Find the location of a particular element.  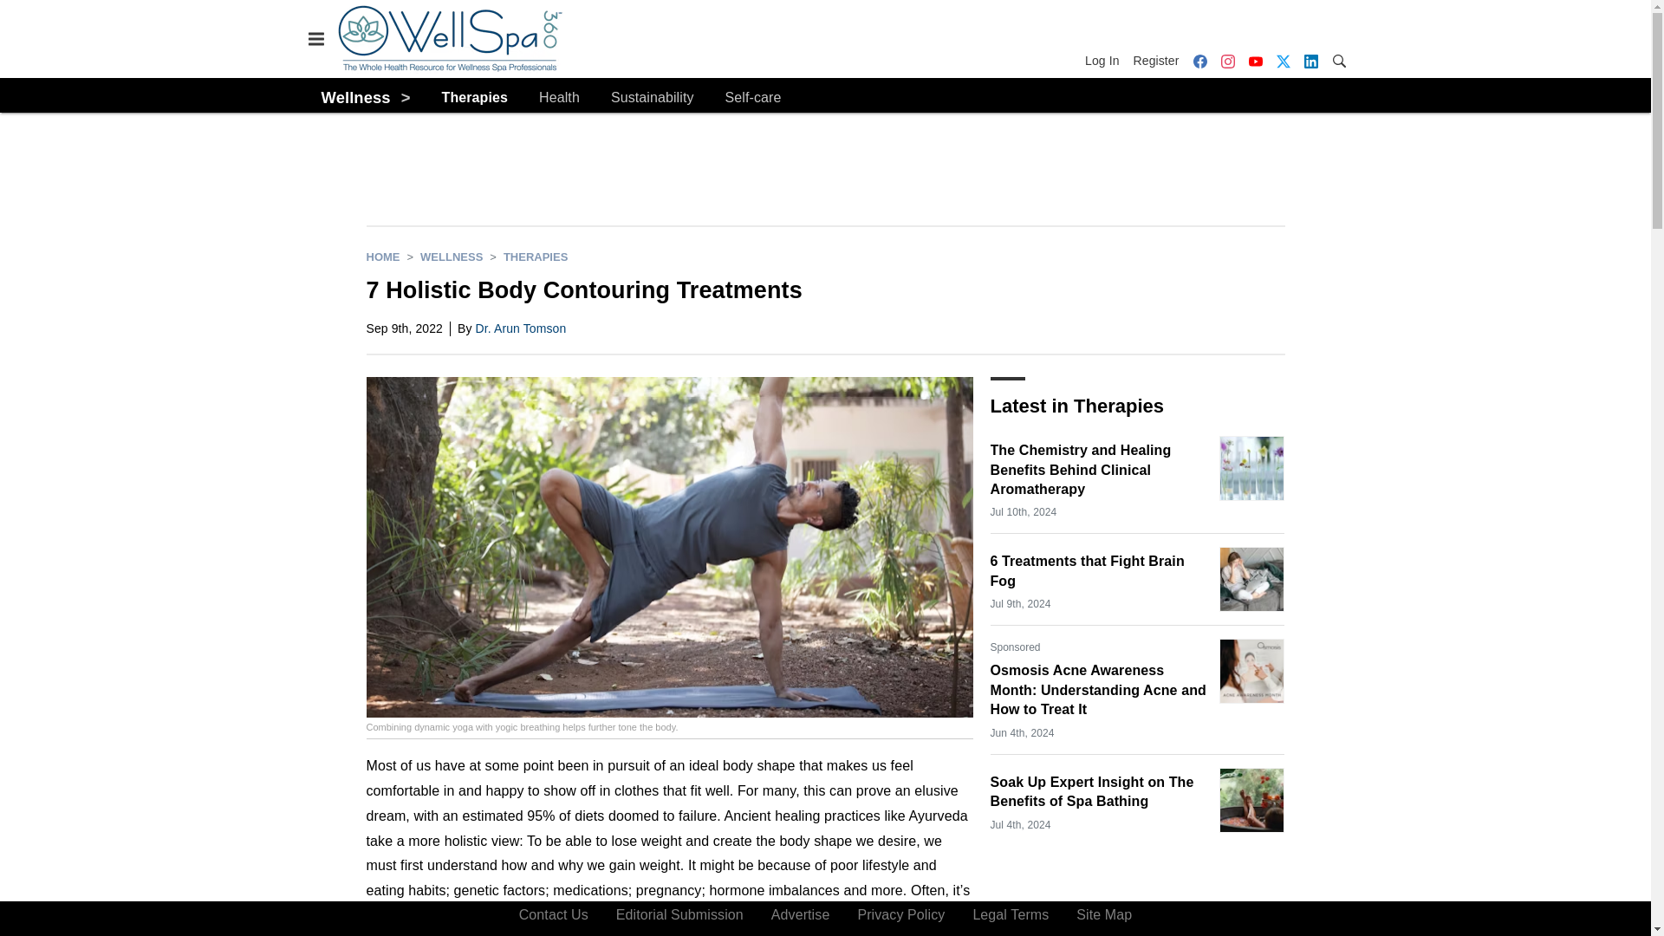

Sponsored is located at coordinates (1015, 647).